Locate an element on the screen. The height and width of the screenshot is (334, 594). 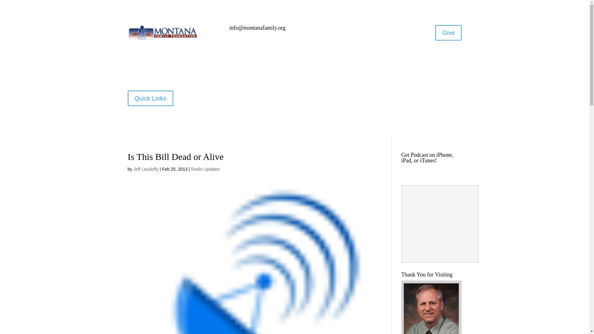
Get Involved is located at coordinates (340, 96).